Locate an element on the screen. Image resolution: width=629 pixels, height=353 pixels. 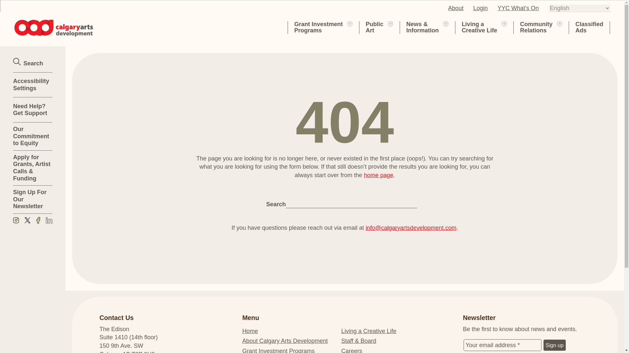
Facebook is located at coordinates (504, 23).